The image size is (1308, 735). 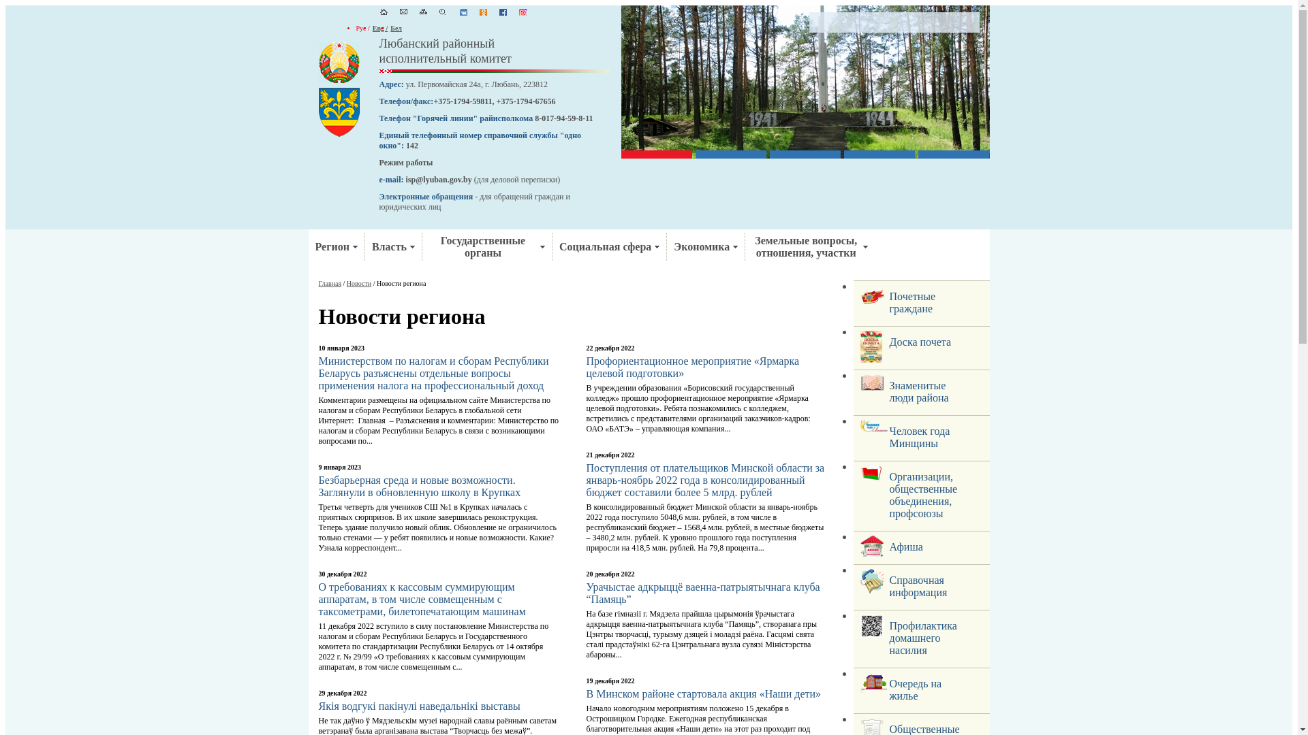 I want to click on ok, so click(x=484, y=13).